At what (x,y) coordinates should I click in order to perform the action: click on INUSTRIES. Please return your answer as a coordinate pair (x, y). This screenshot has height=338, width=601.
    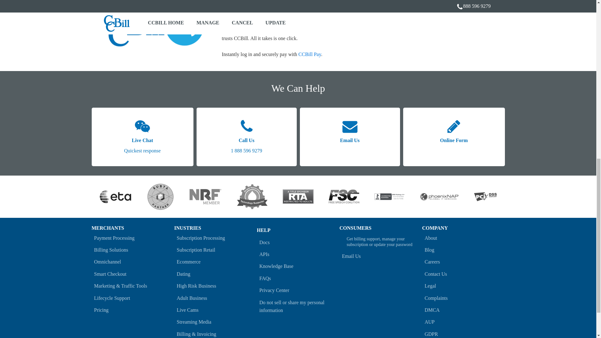
    Looking at the image, I should click on (133, 238).